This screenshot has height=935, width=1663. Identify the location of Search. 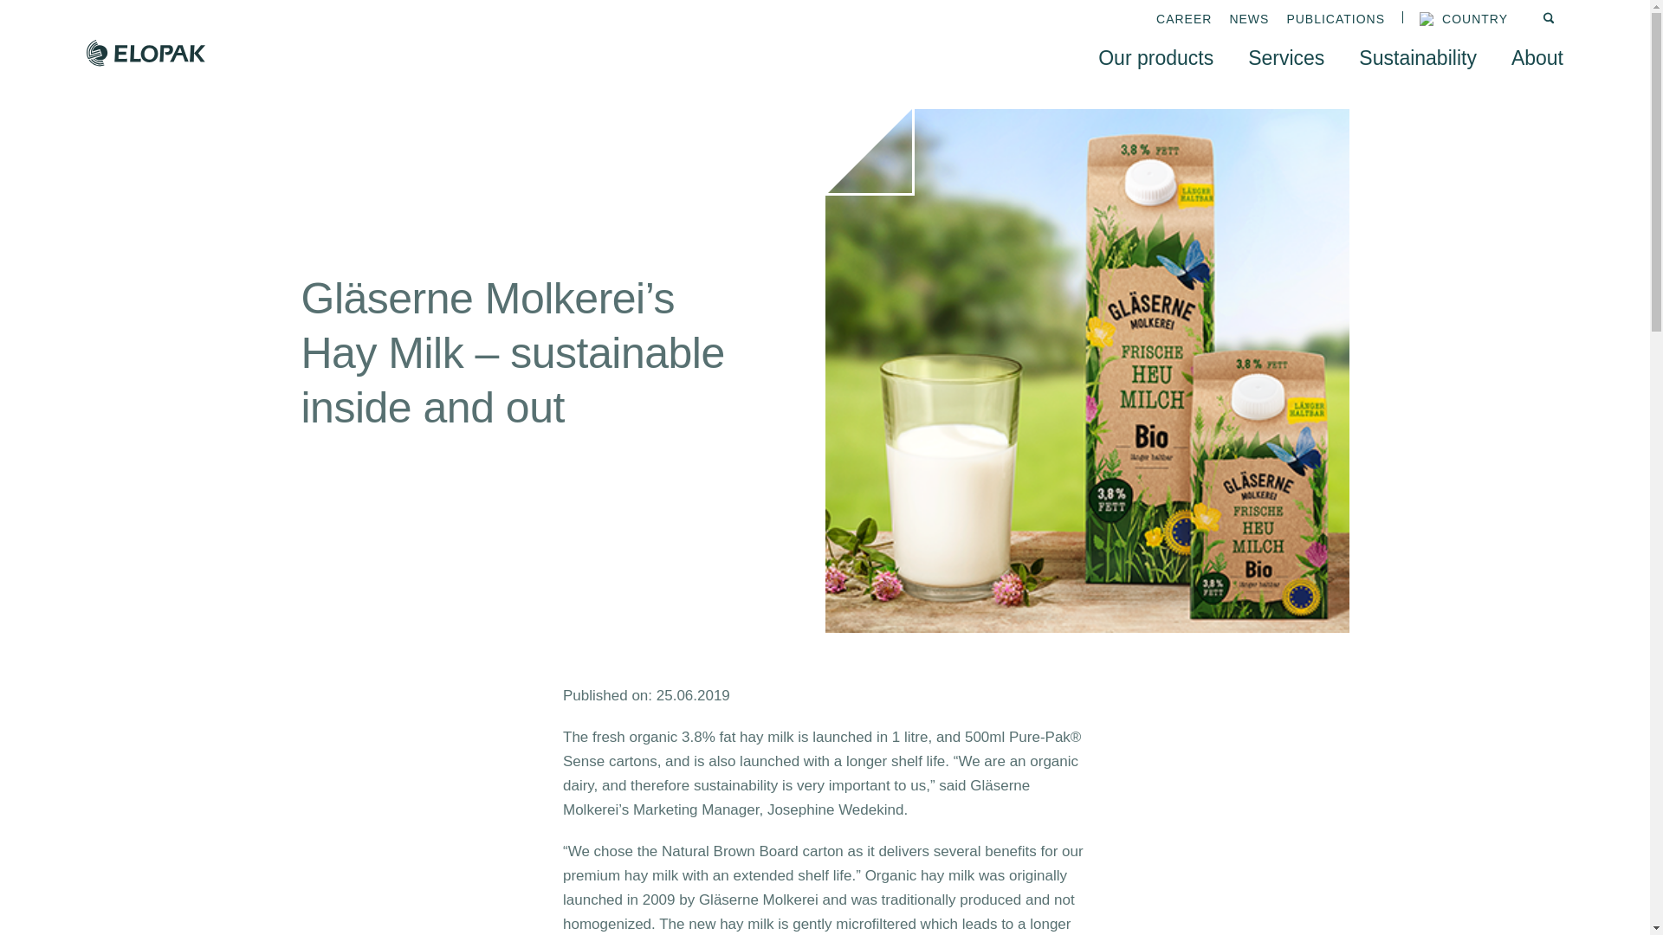
(1552, 19).